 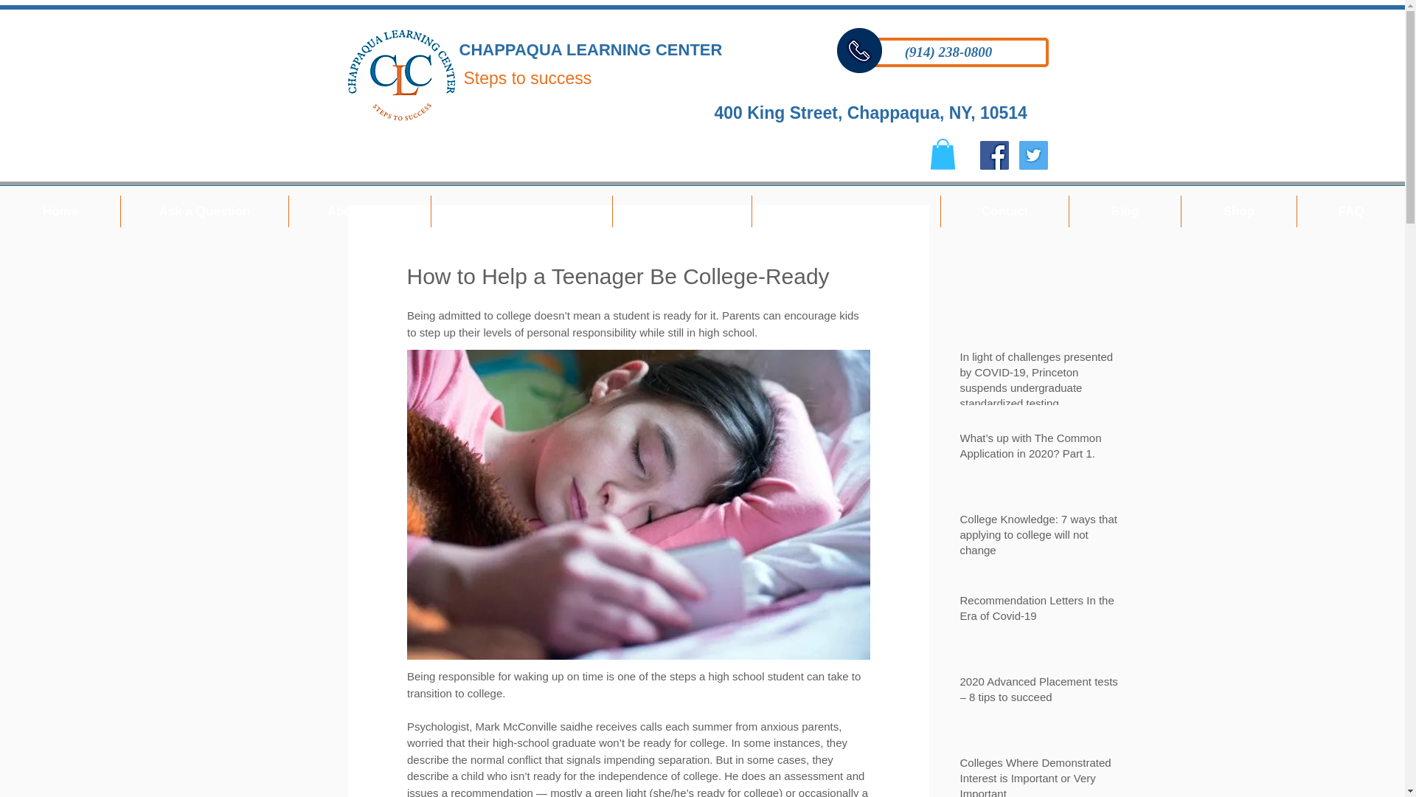 What do you see at coordinates (1004, 211) in the screenshot?
I see `Contact` at bounding box center [1004, 211].